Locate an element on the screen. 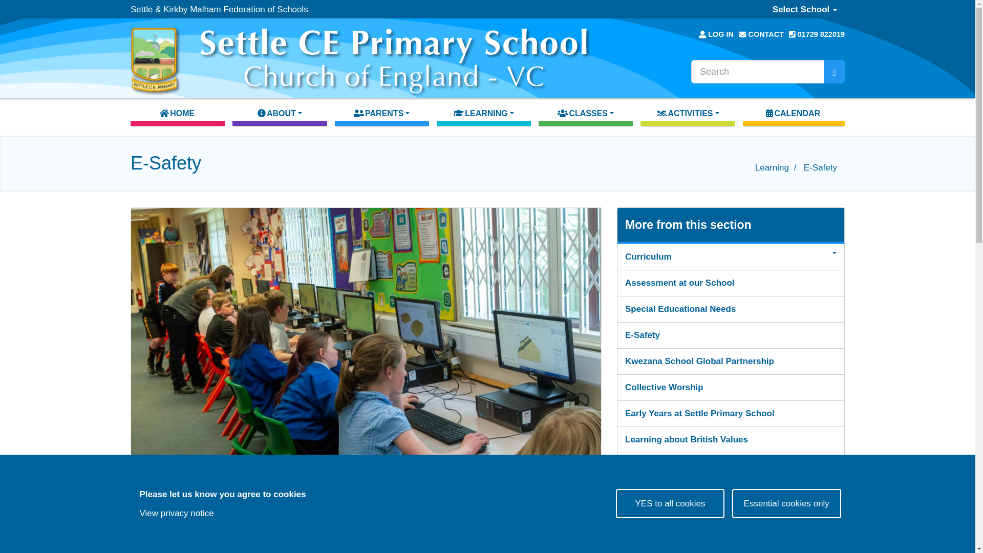 This screenshot has height=553, width=983. Home is located at coordinates (361, 57).